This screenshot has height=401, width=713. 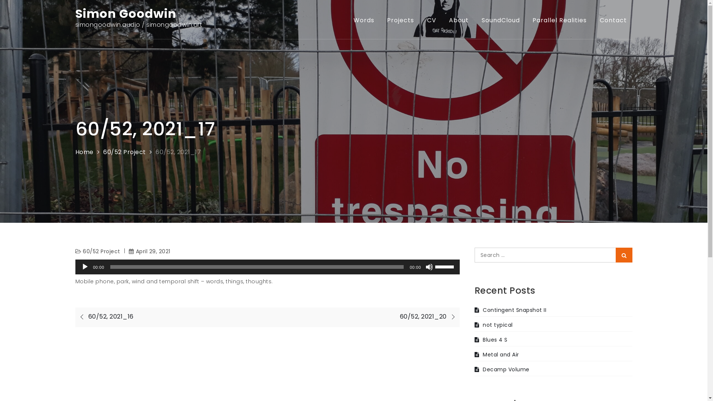 What do you see at coordinates (126, 13) in the screenshot?
I see `Simon Goodwin` at bounding box center [126, 13].